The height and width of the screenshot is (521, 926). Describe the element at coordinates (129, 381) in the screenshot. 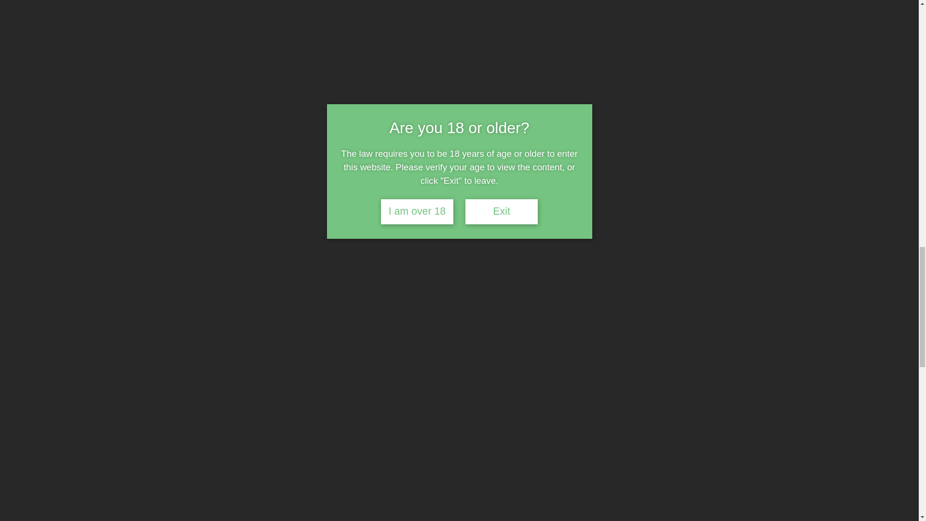

I see `Linkedin` at that location.